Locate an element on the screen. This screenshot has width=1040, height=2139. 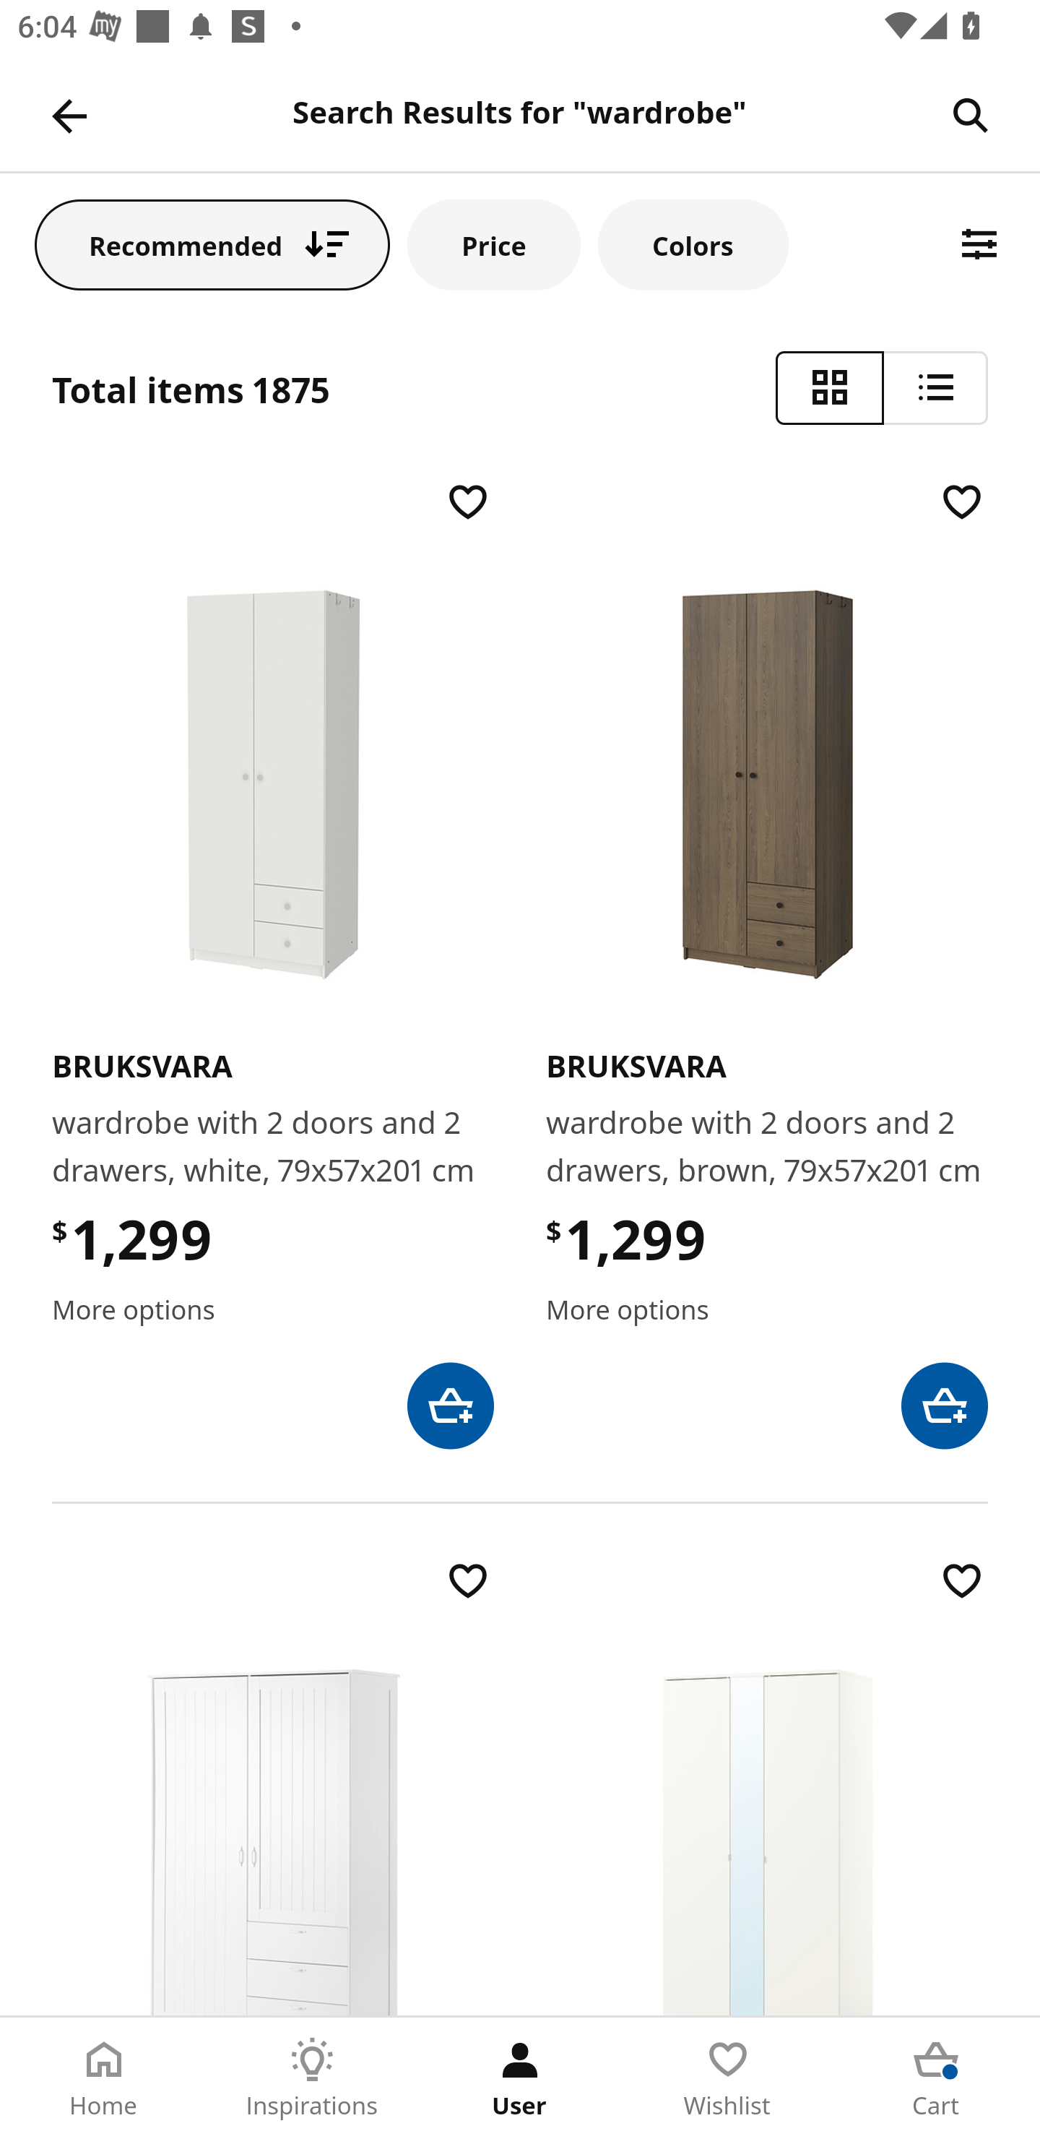
Recommended is located at coordinates (212, 244).